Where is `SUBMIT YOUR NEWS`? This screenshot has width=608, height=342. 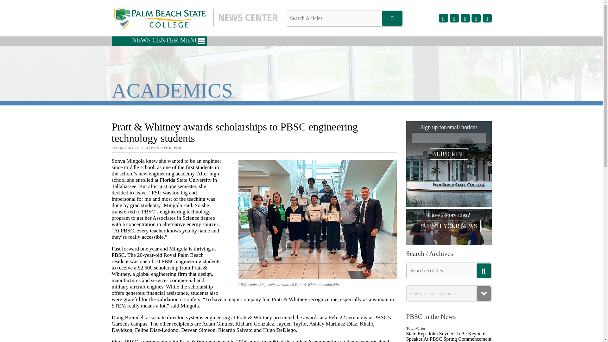 SUBMIT YOUR NEWS is located at coordinates (448, 226).